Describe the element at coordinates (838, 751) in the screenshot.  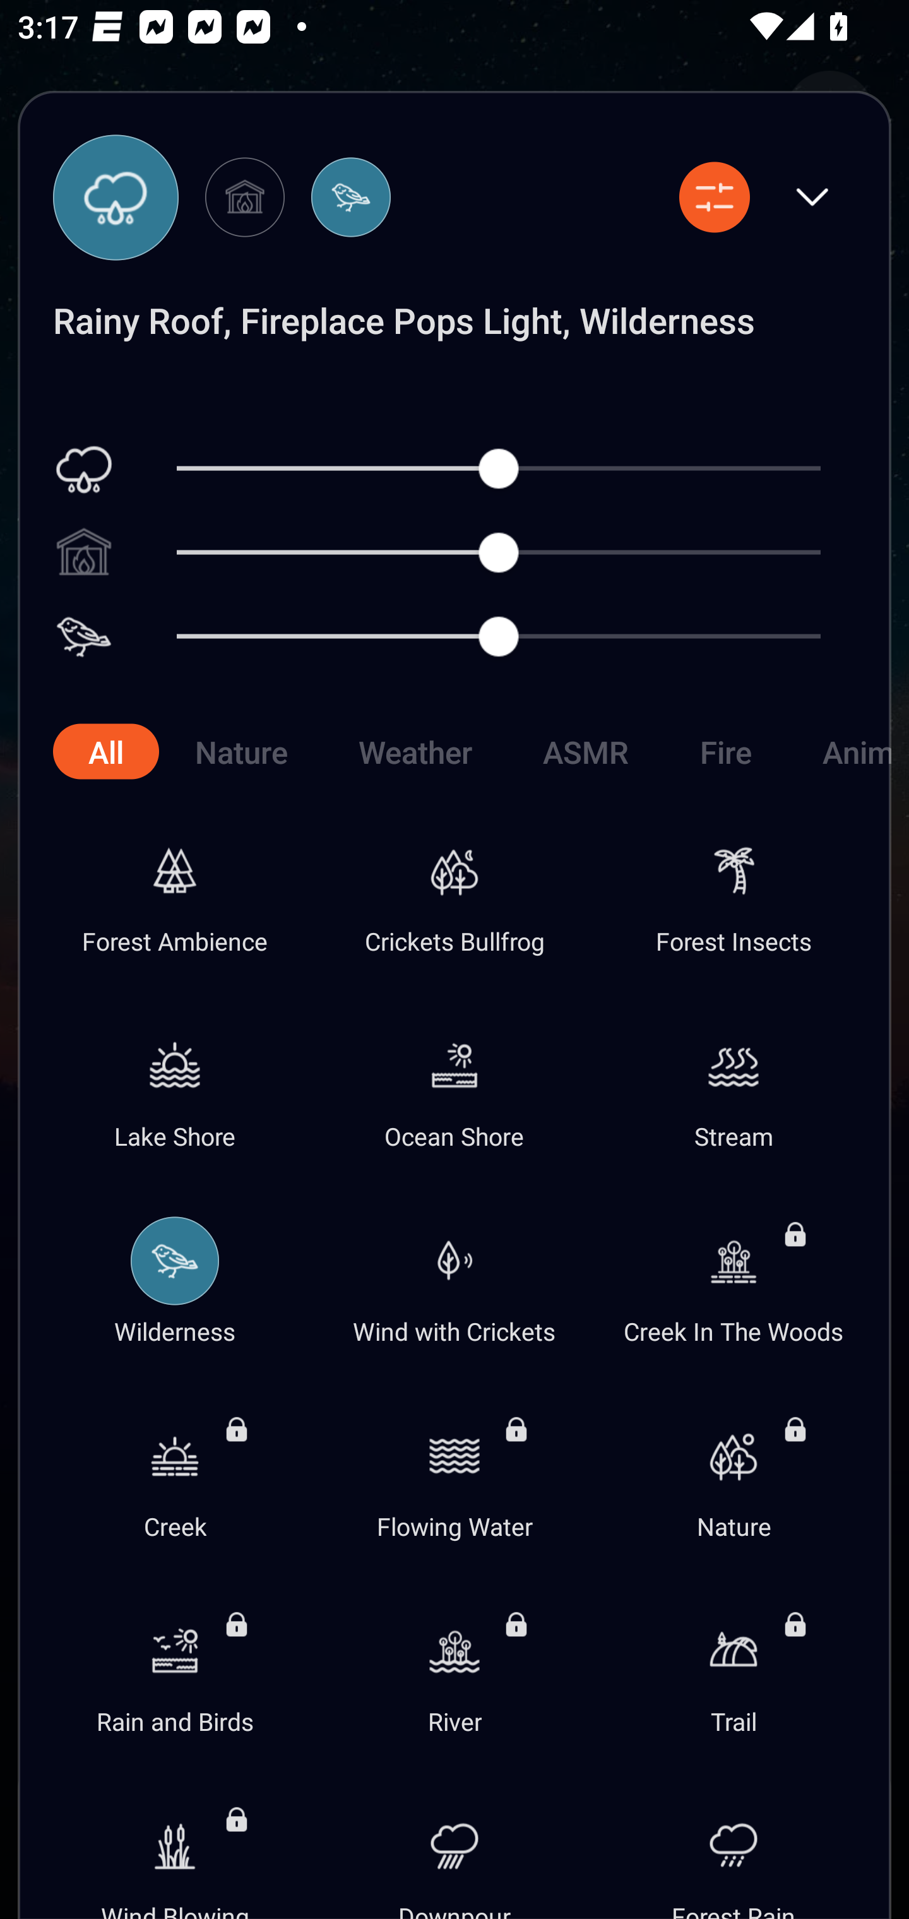
I see `Animal` at that location.